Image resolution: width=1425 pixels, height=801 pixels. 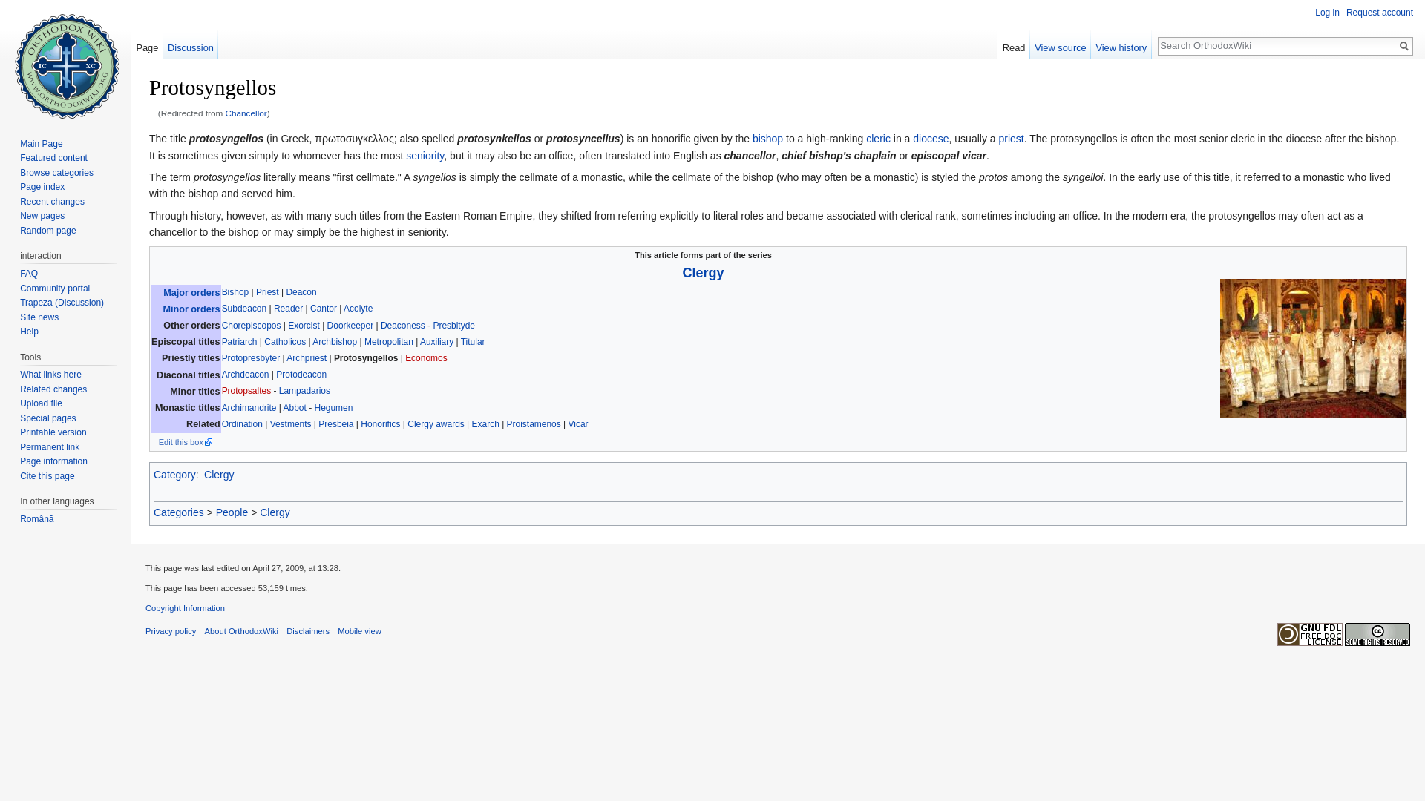 What do you see at coordinates (453, 326) in the screenshot?
I see `Presbityde` at bounding box center [453, 326].